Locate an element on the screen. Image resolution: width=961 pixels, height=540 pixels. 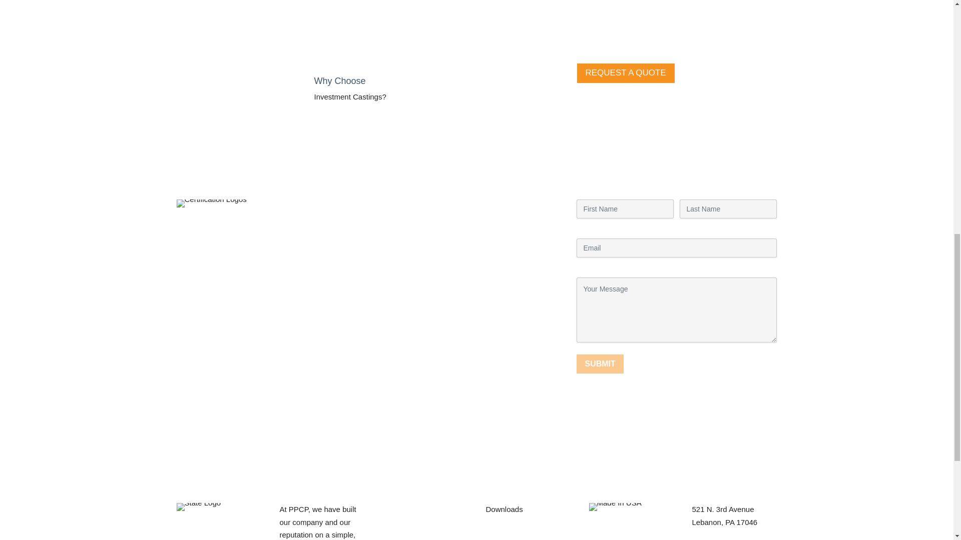
REQUEST A QUOTE is located at coordinates (626, 73).